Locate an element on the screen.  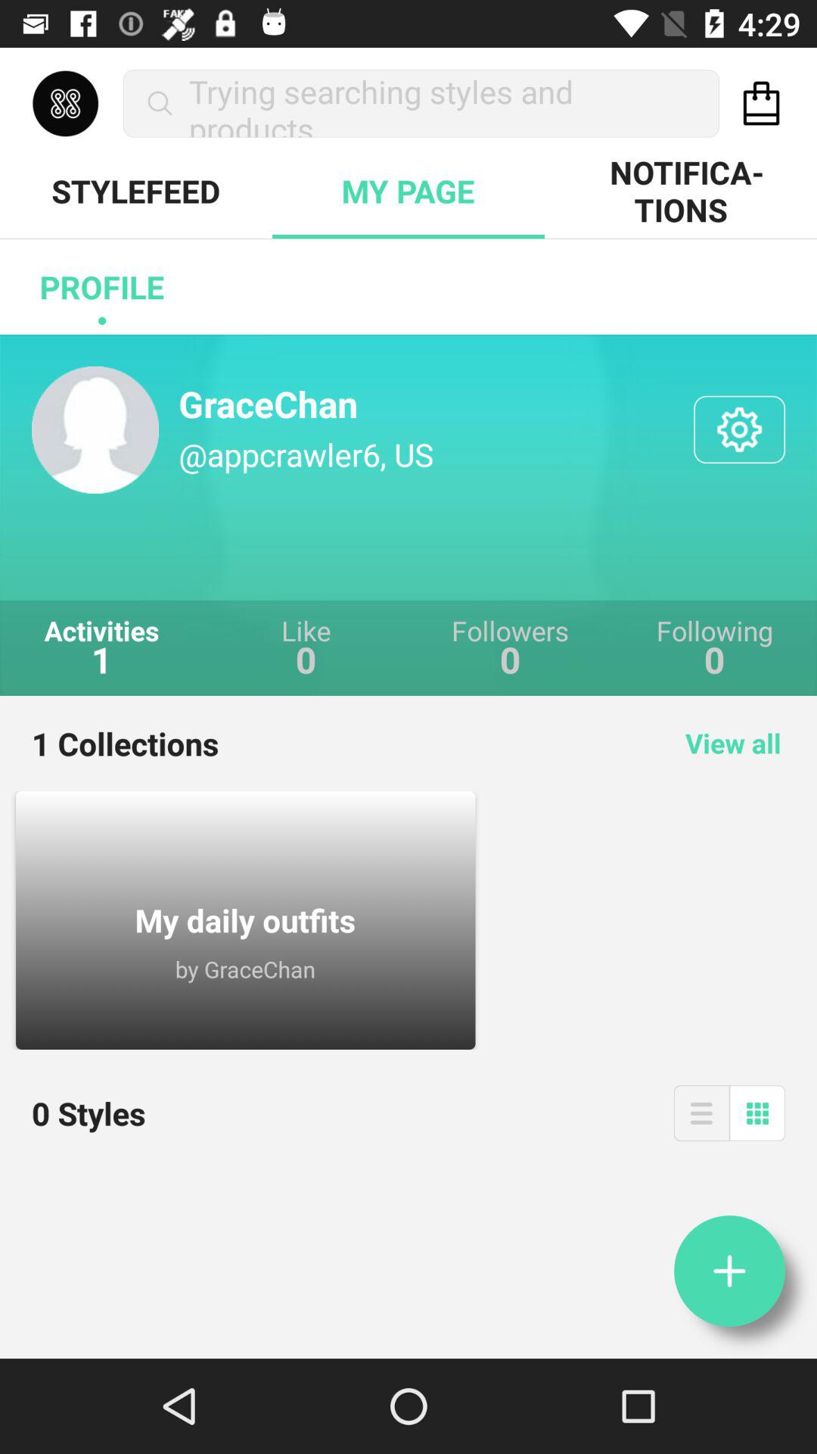
shopping cart is located at coordinates (761, 103).